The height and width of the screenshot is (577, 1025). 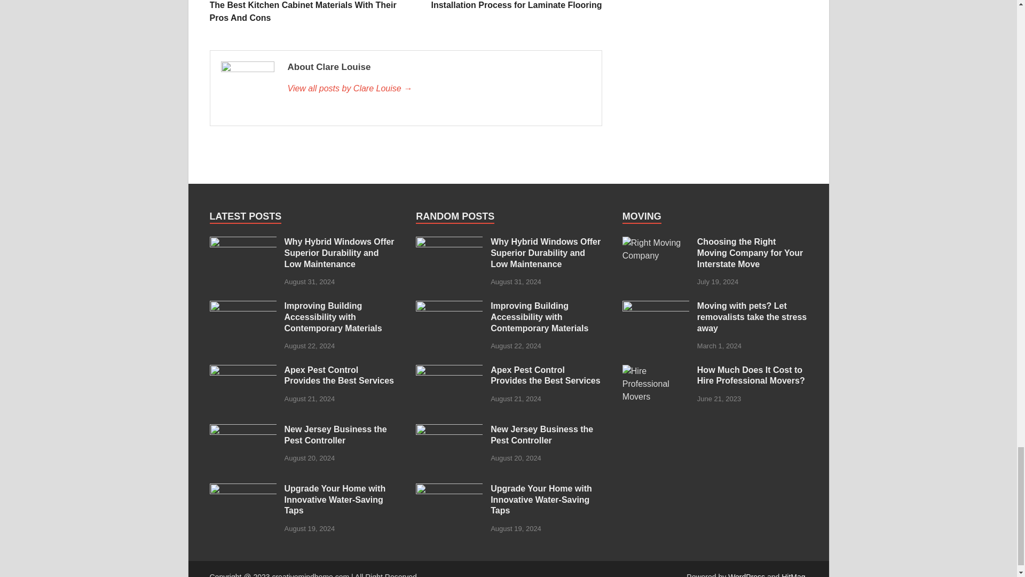 What do you see at coordinates (242, 307) in the screenshot?
I see `Improving Building Accessibility with Contemporary Materials` at bounding box center [242, 307].